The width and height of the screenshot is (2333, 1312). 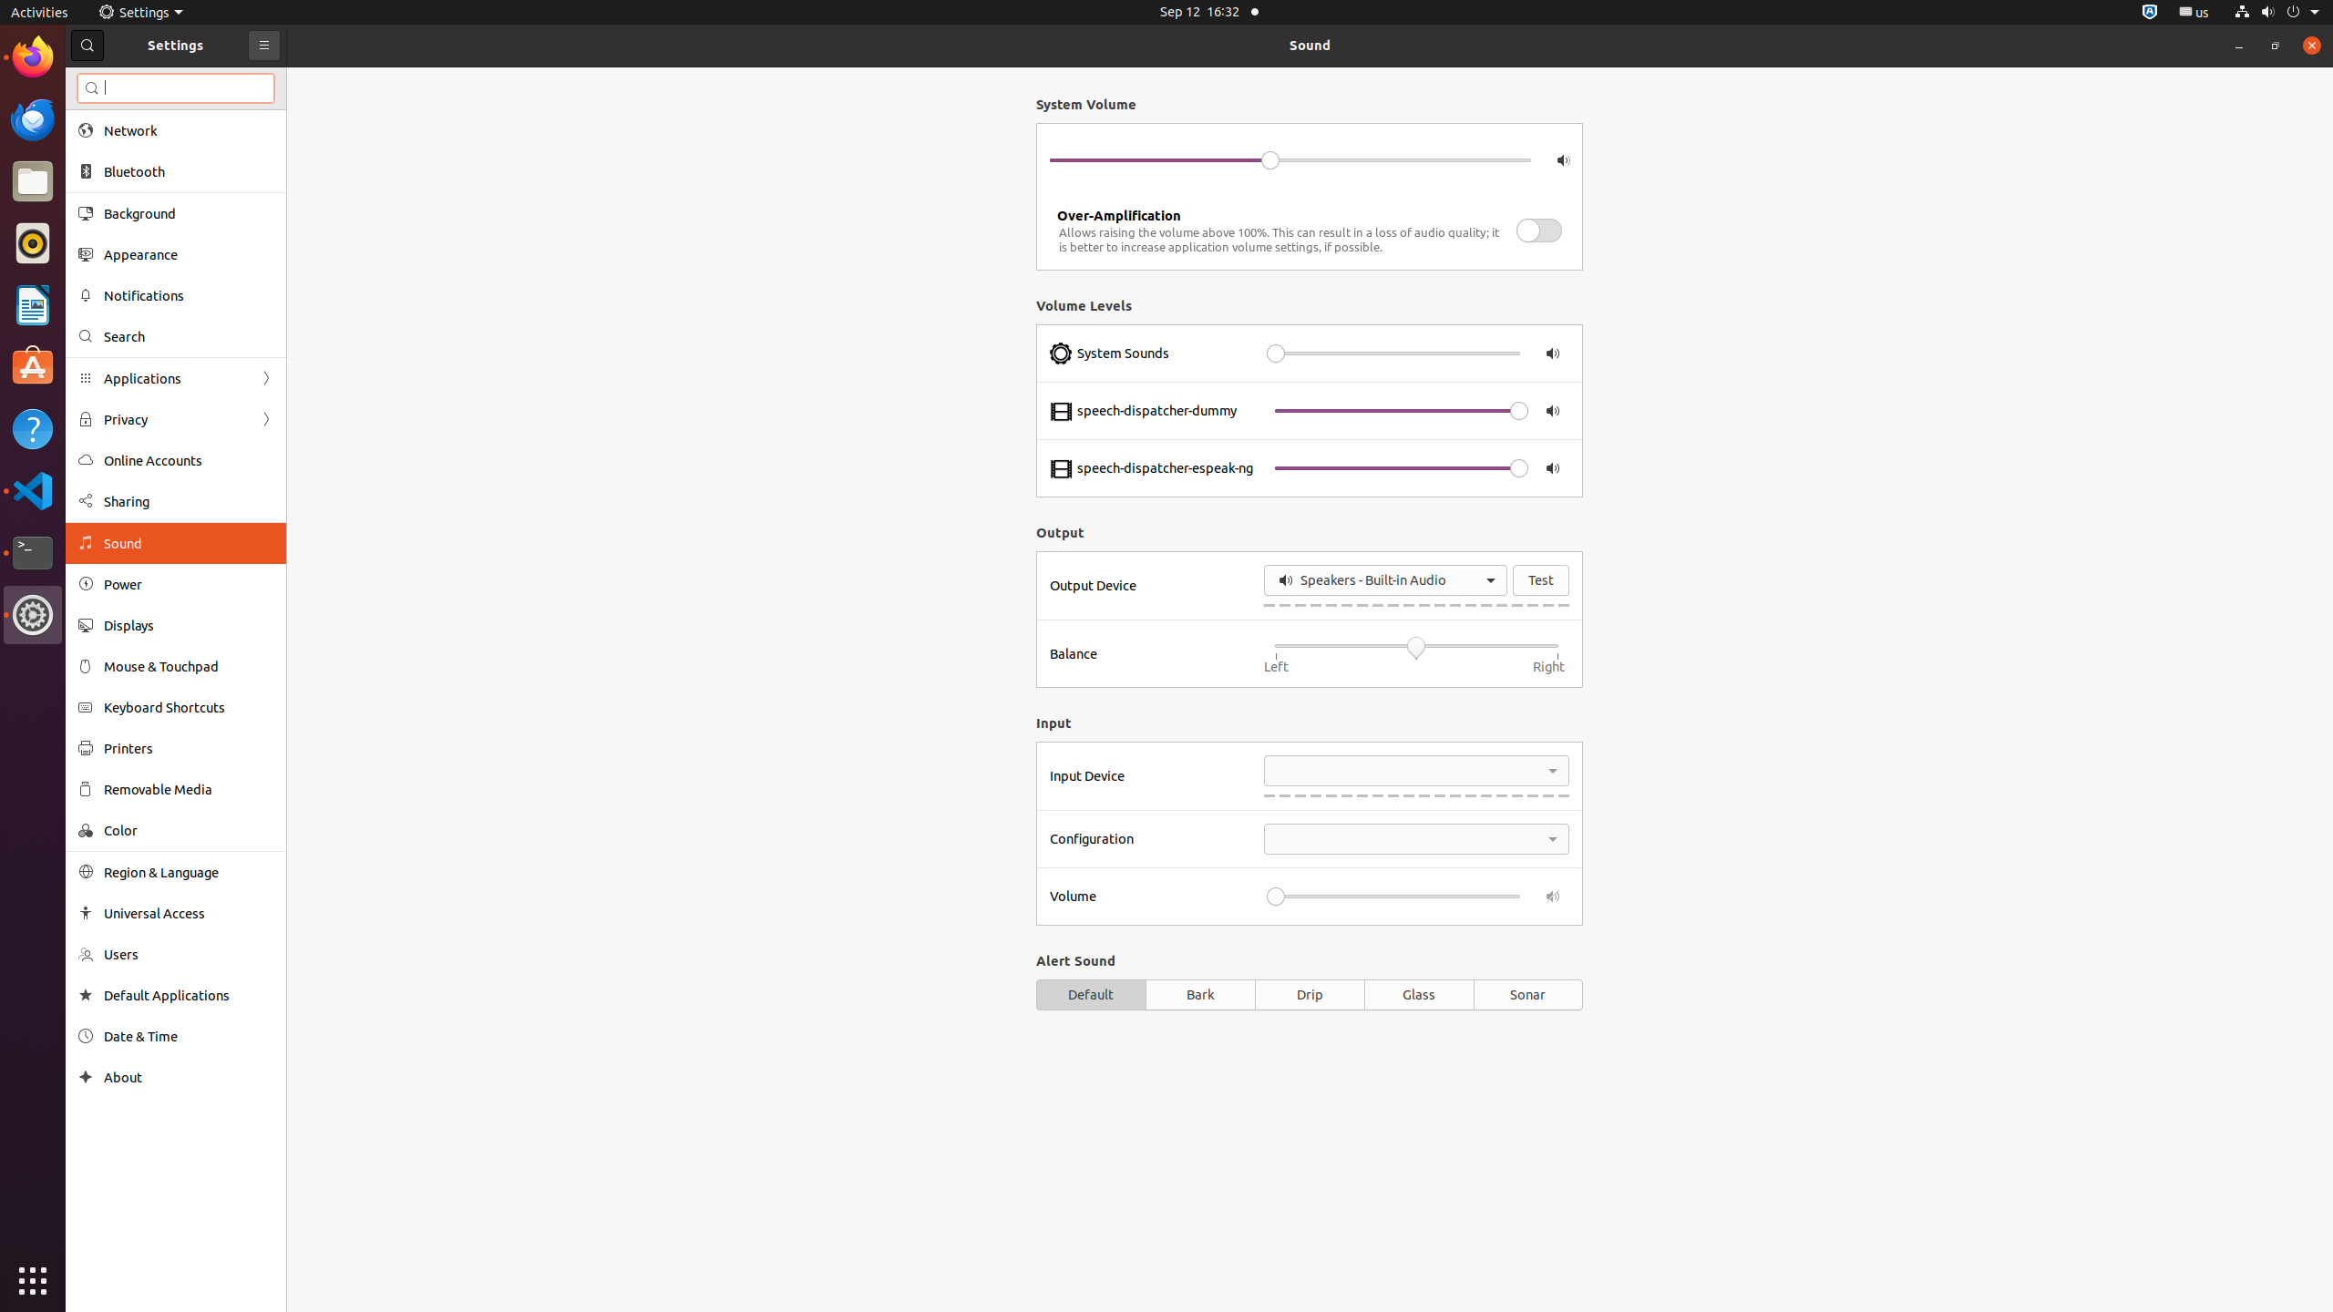 I want to click on Mouse & Touchpad, so click(x=189, y=666).